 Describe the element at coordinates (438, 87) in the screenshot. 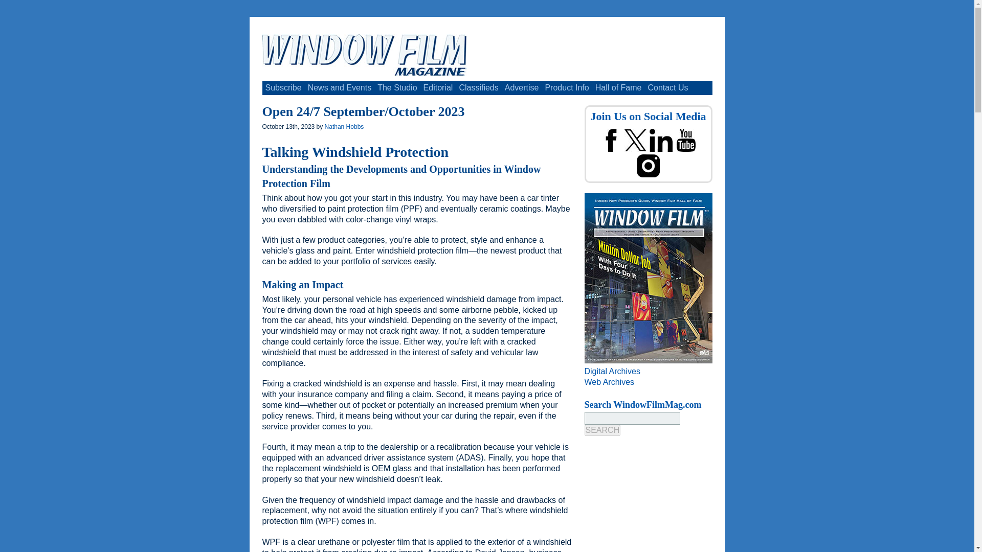

I see `Editorial` at that location.